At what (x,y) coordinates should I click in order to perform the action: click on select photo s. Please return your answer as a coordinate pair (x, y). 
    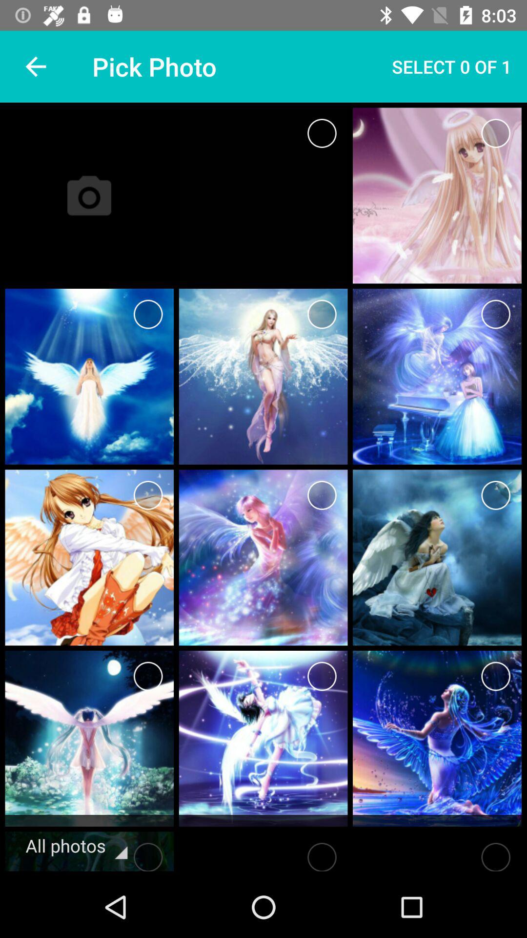
    Looking at the image, I should click on (496, 315).